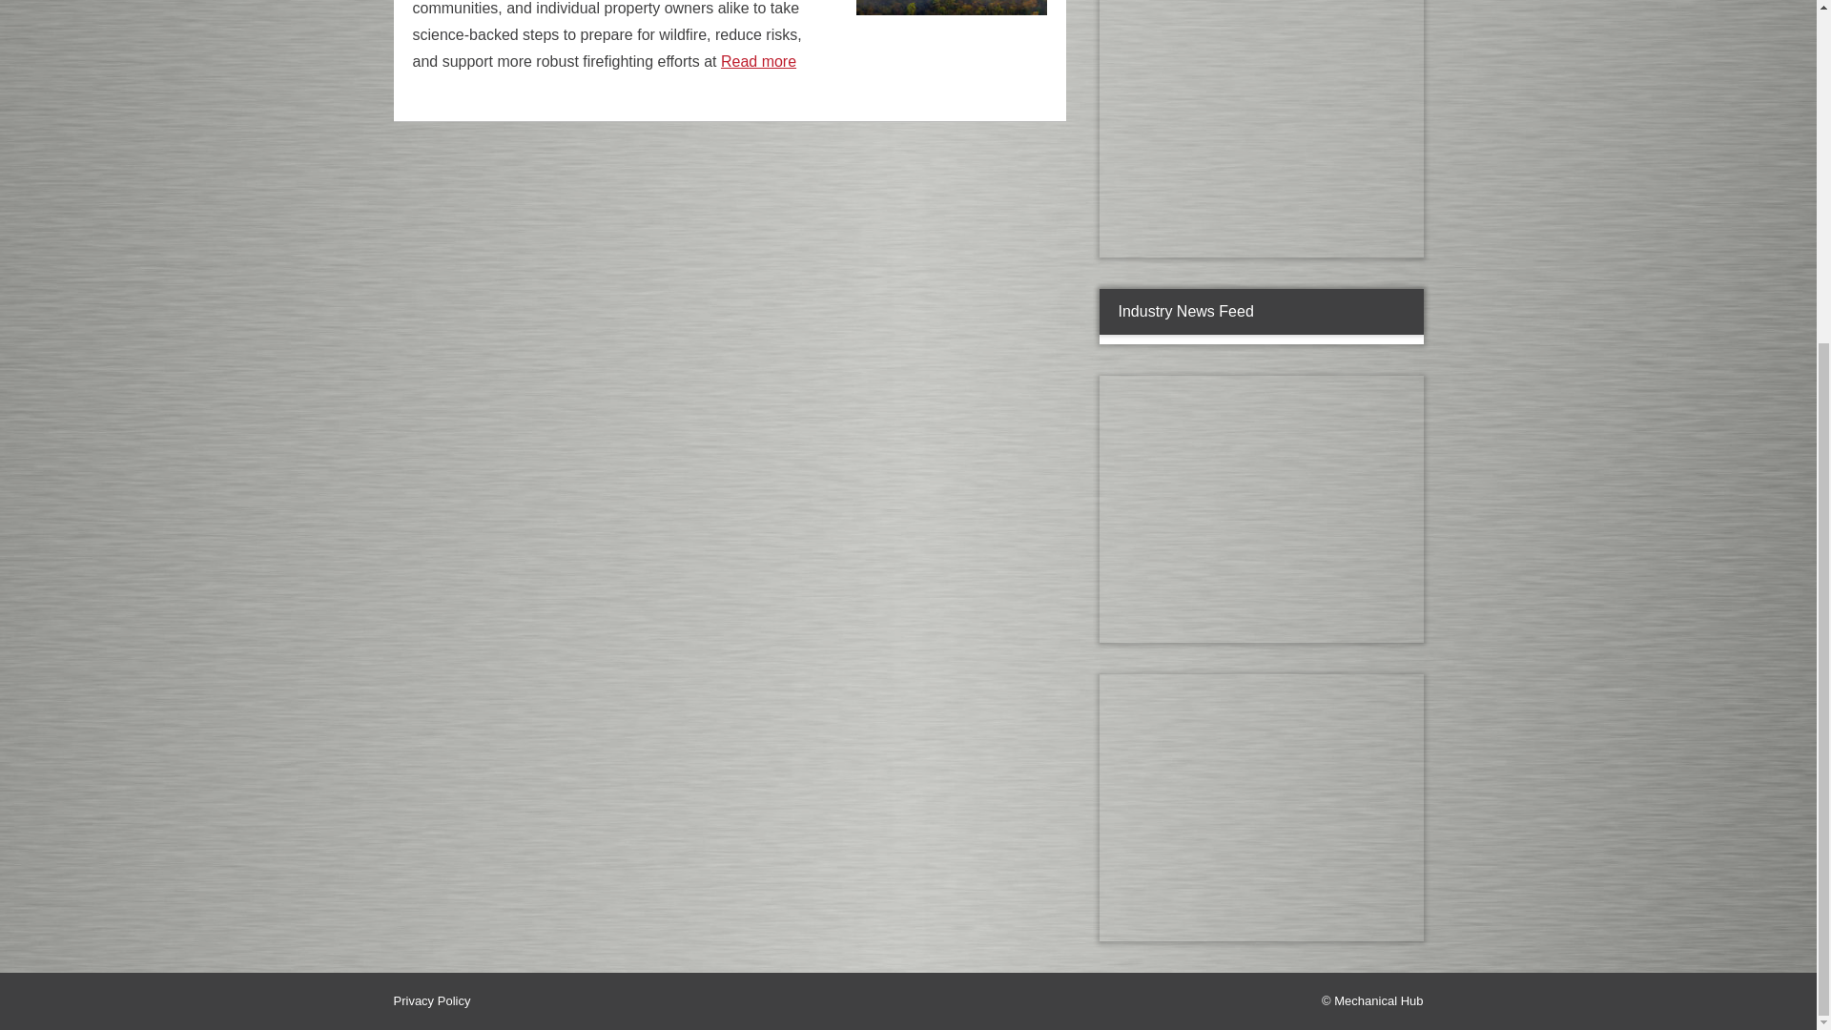 Image resolution: width=1831 pixels, height=1030 pixels. I want to click on 3rd party ad content, so click(1260, 129).